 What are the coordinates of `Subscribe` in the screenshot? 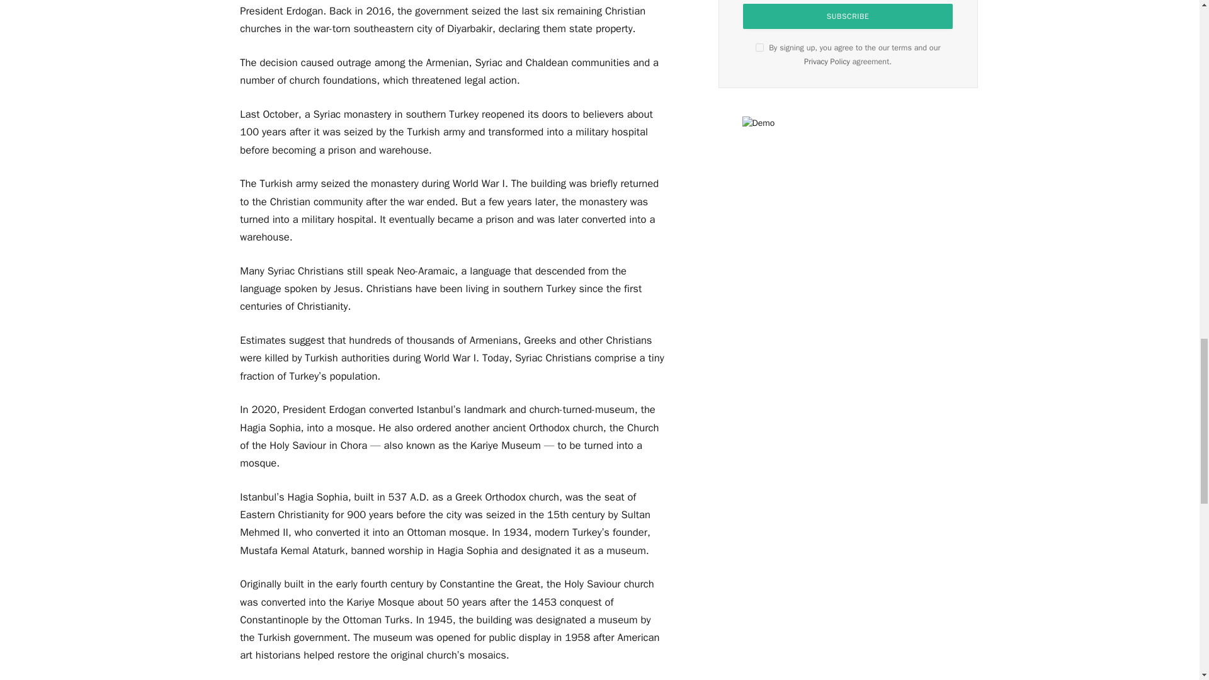 It's located at (848, 16).